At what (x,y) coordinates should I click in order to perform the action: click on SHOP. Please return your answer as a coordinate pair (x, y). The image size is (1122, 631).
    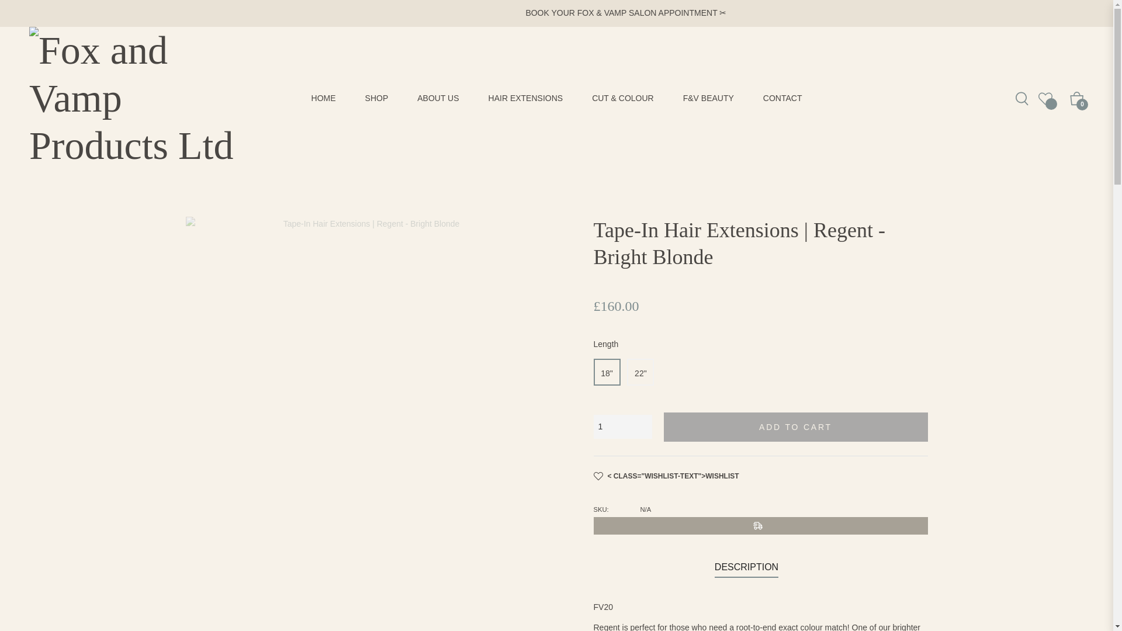
    Looking at the image, I should click on (376, 98).